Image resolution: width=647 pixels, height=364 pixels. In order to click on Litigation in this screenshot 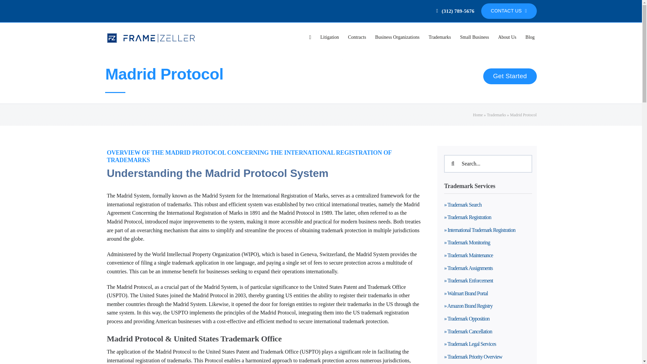, I will do `click(330, 38)`.